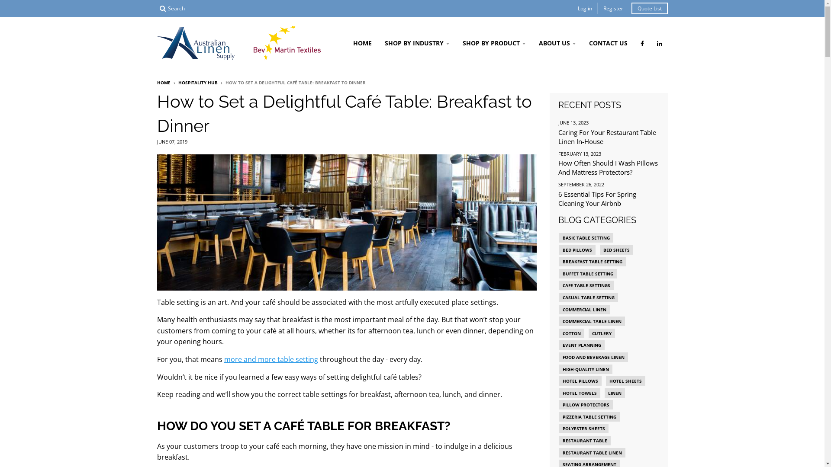 Image resolution: width=831 pixels, height=467 pixels. What do you see at coordinates (572, 333) in the screenshot?
I see `COTTON` at bounding box center [572, 333].